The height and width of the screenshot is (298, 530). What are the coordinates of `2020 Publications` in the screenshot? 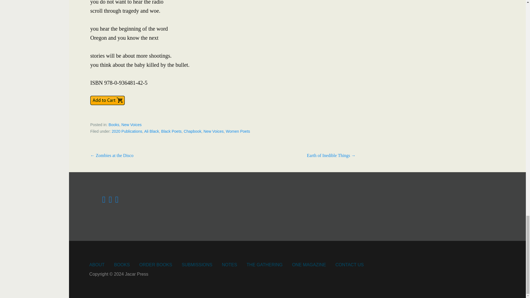 It's located at (127, 131).